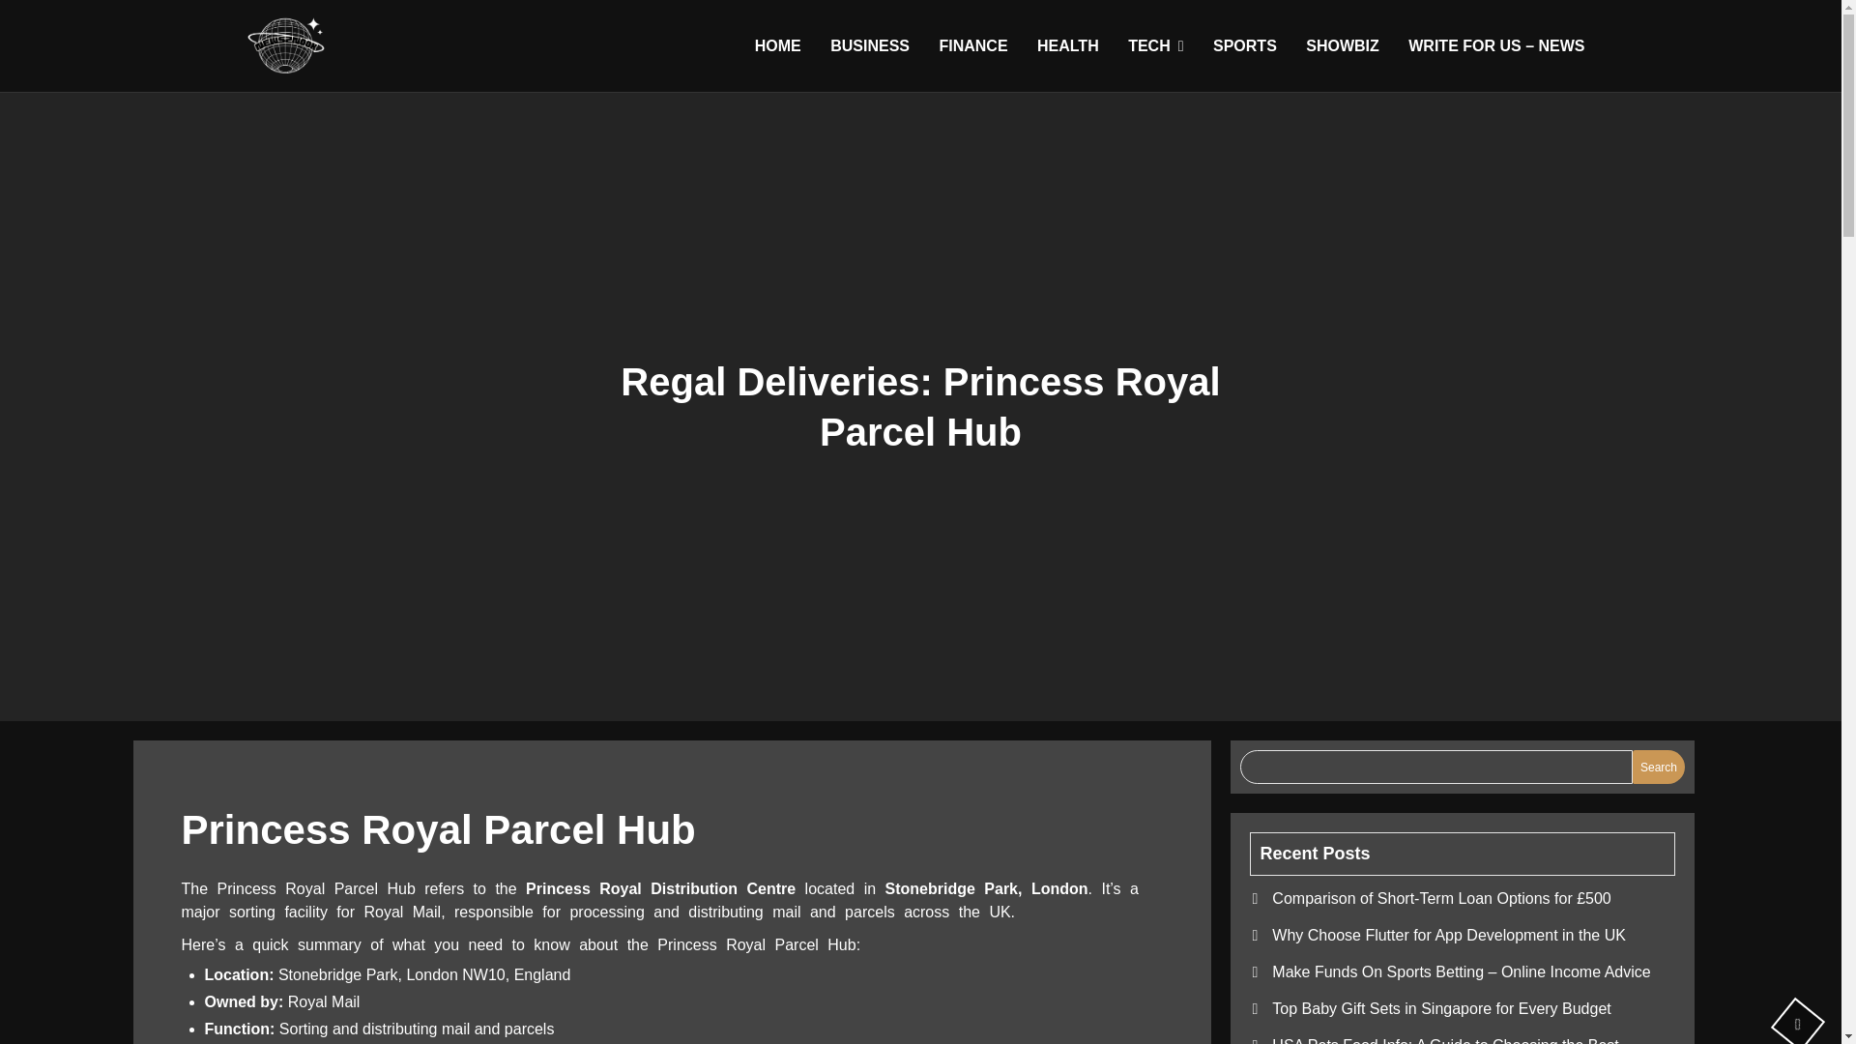 The image size is (1856, 1044). I want to click on TECH, so click(1154, 46).